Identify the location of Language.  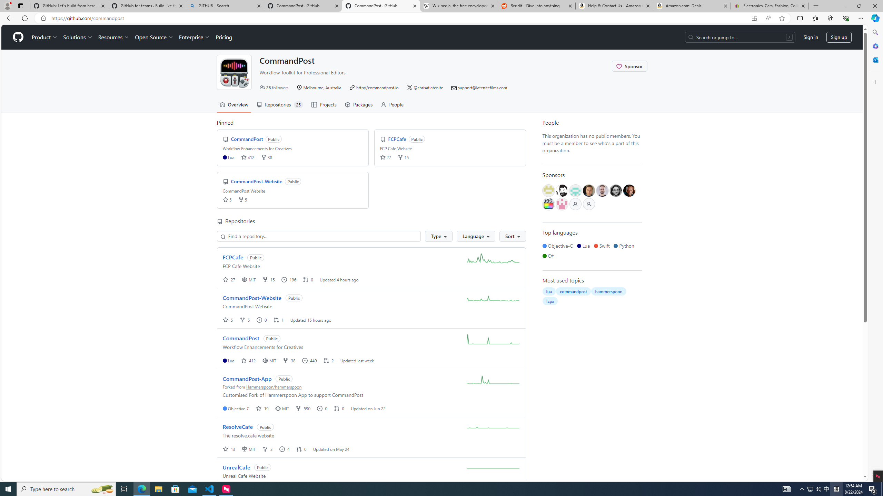
(476, 236).